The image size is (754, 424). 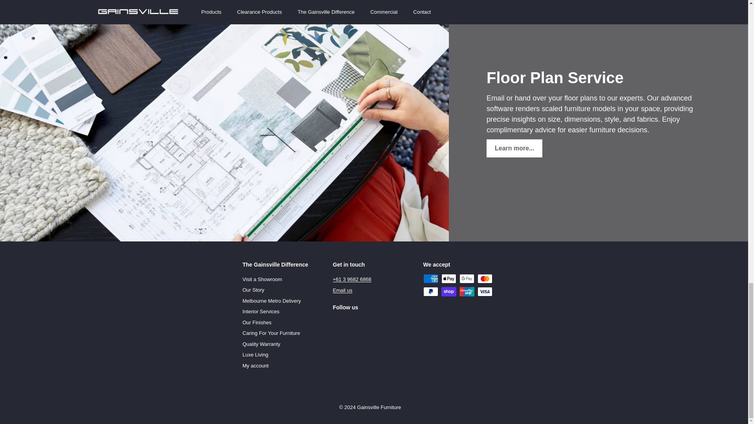 What do you see at coordinates (467, 279) in the screenshot?
I see `Google Pay` at bounding box center [467, 279].